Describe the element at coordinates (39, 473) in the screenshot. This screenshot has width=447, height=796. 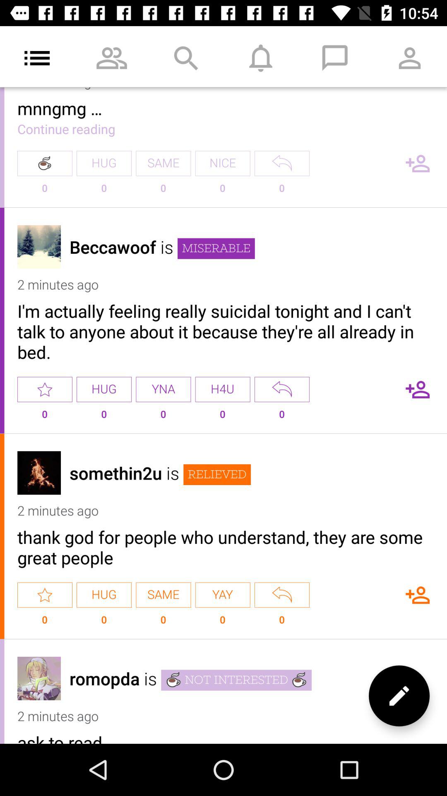
I see `profile picture` at that location.